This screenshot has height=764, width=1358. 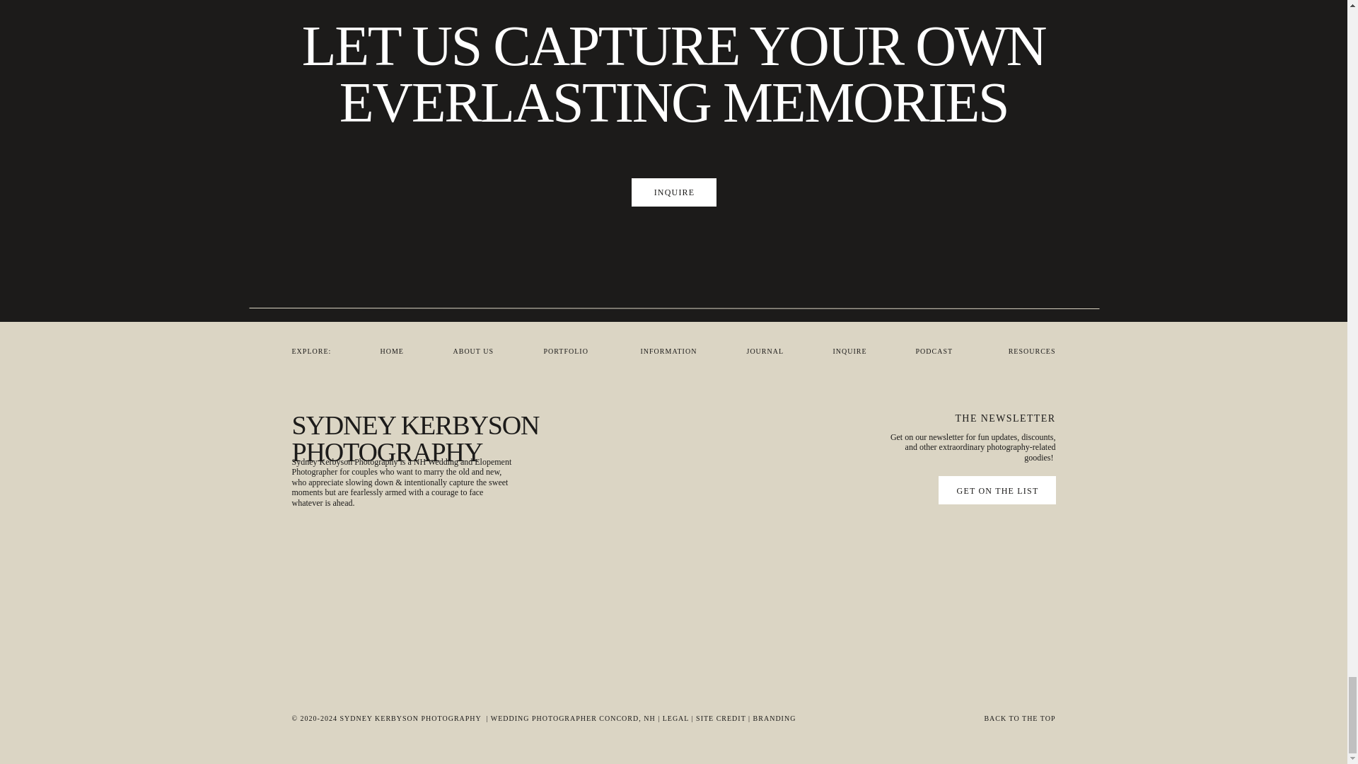 I want to click on JOURNAL, so click(x=771, y=352).